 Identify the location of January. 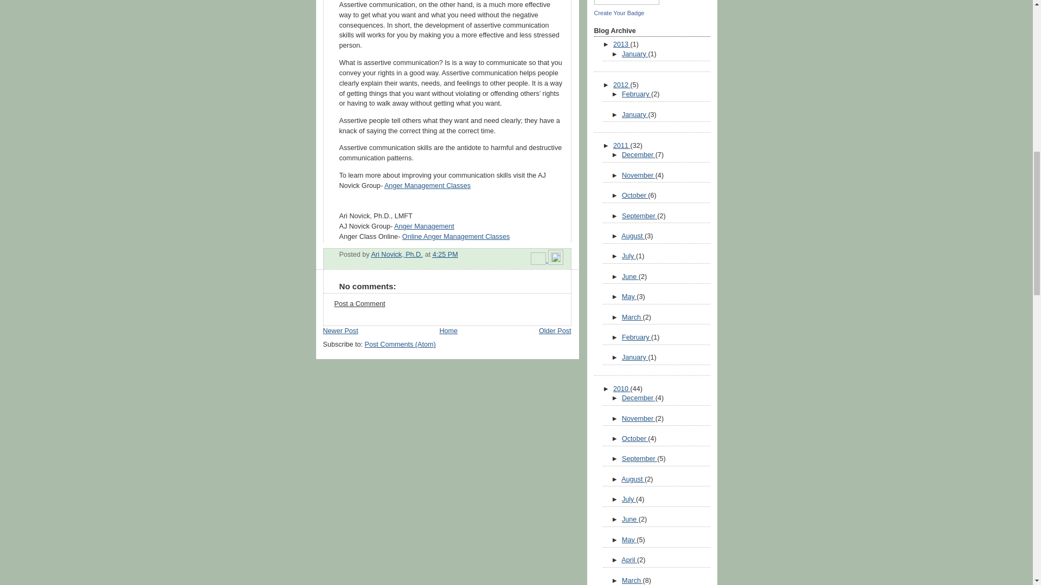
(634, 115).